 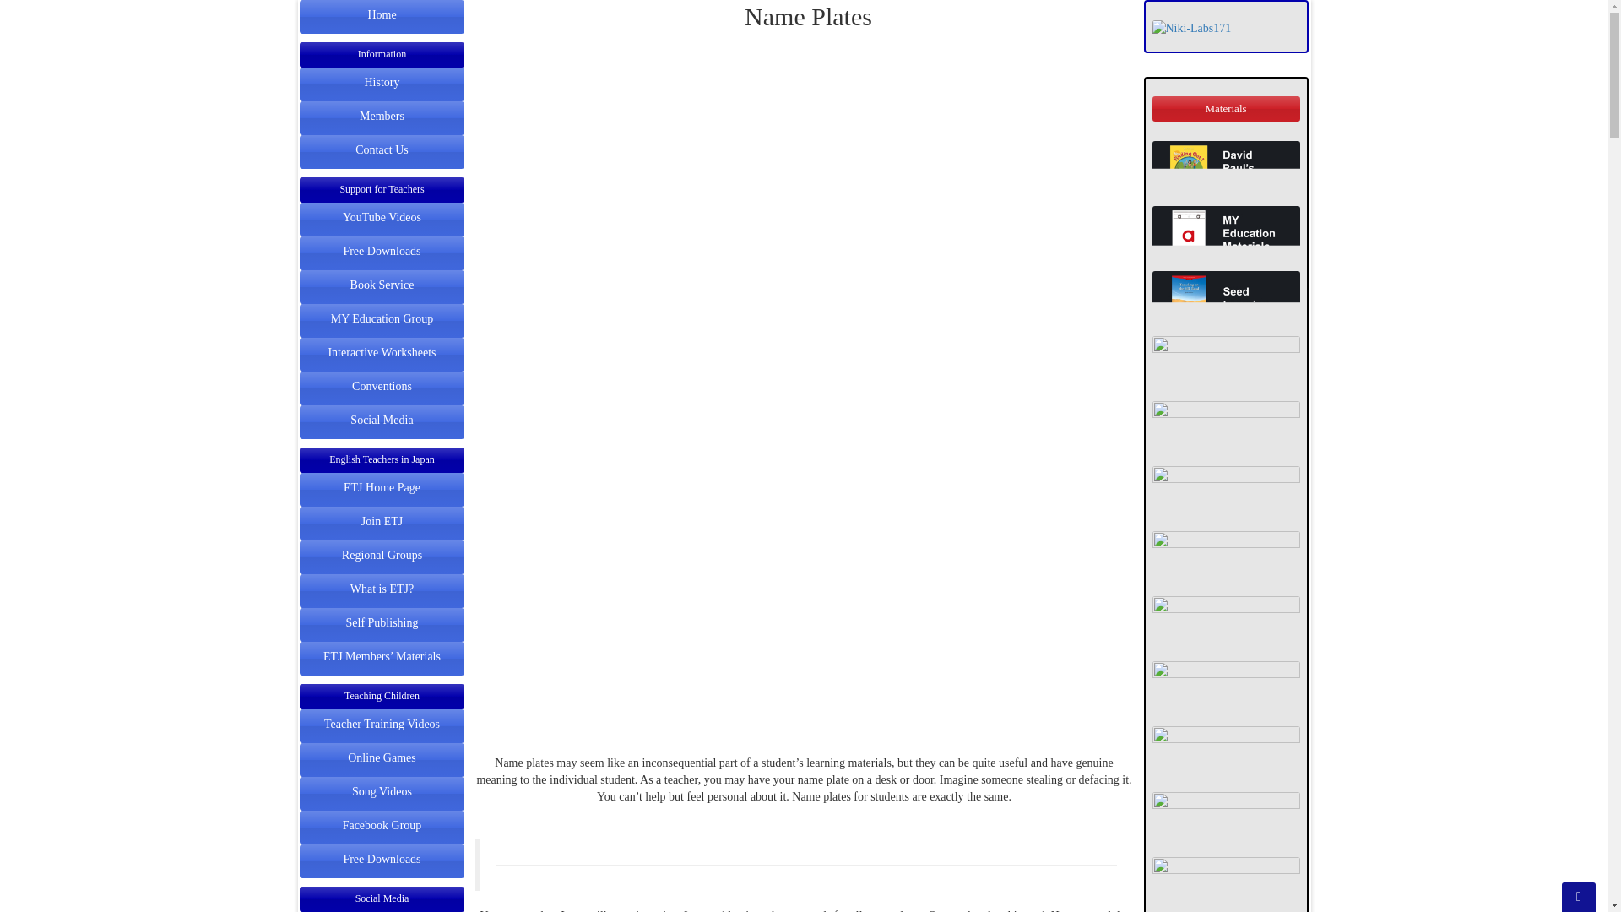 I want to click on Interactive Worksheets, so click(x=382, y=350).